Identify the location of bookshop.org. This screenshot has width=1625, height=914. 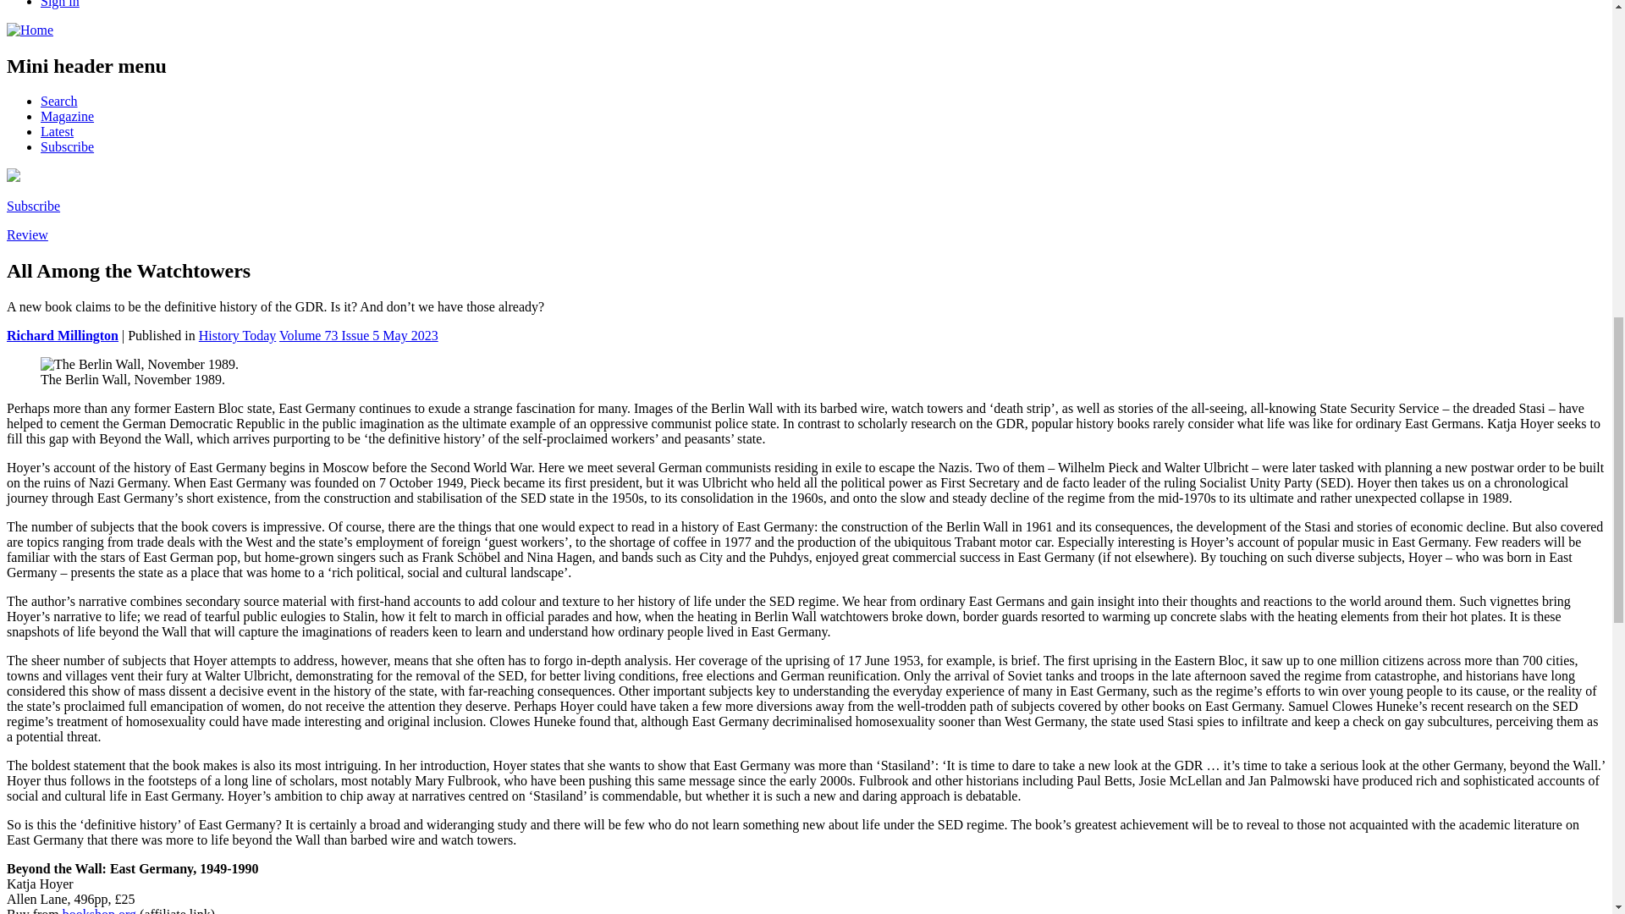
(100, 911).